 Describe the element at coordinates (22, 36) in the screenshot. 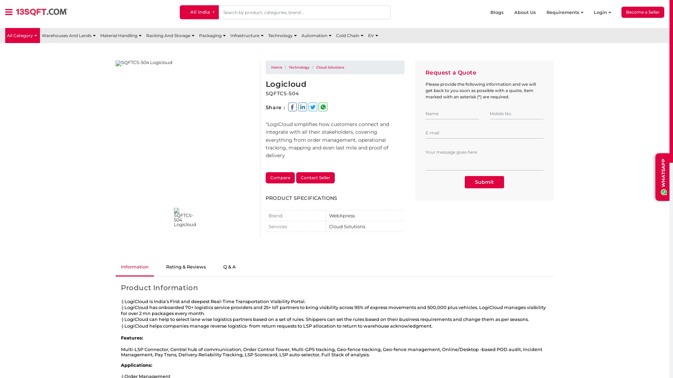

I see `All Category` at that location.